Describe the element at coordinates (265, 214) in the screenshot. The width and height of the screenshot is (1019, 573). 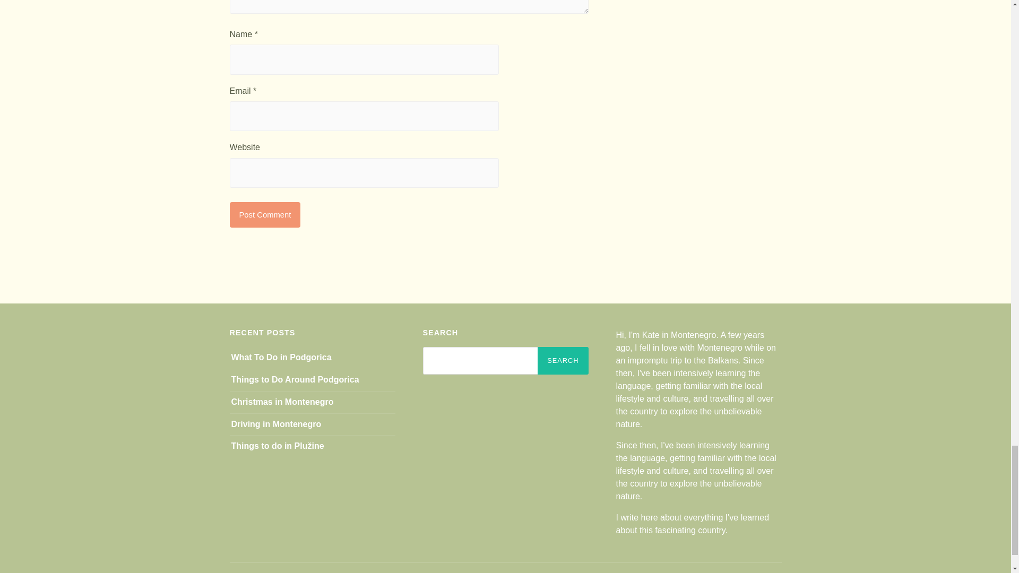
I see `Post Comment` at that location.